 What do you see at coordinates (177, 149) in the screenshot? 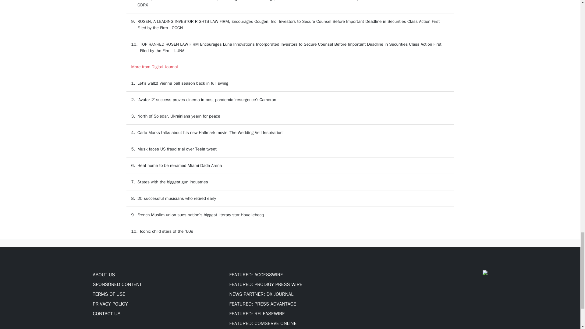
I see `Musk faces US fraud trial over Tesla tweet` at bounding box center [177, 149].